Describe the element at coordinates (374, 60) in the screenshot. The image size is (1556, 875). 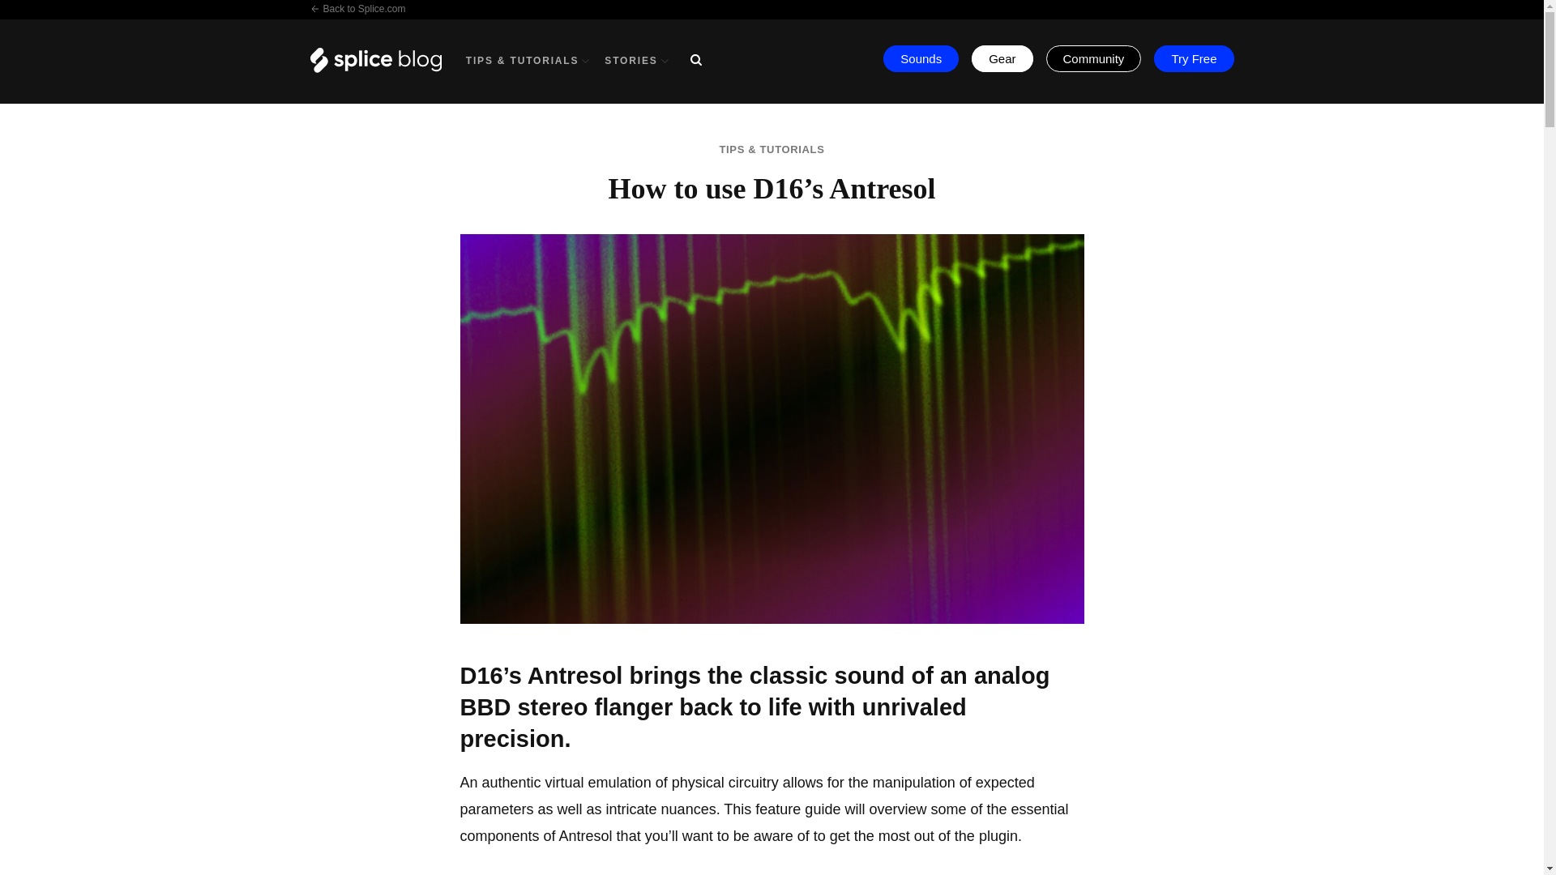
I see `.CLS-1SPLICE BLOG LOGO` at that location.